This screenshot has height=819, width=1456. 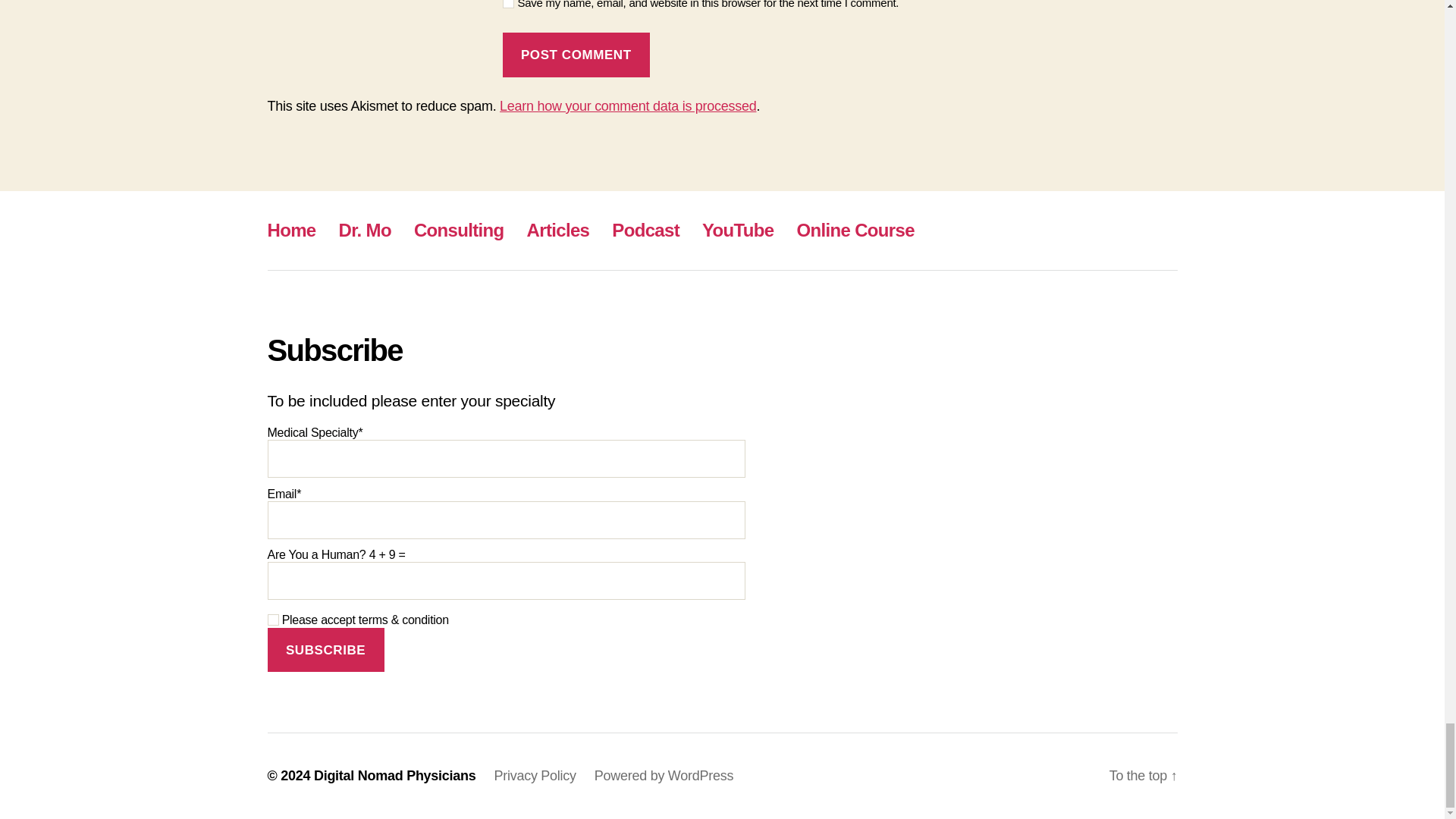 What do you see at coordinates (271, 620) in the screenshot?
I see `true` at bounding box center [271, 620].